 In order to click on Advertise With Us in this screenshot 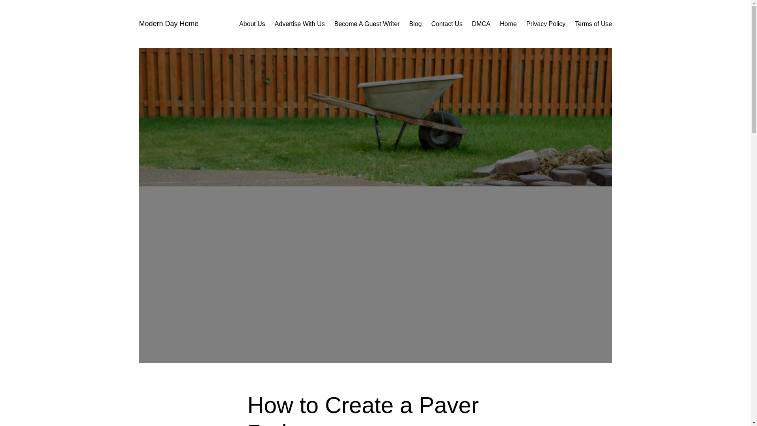, I will do `click(300, 24)`.